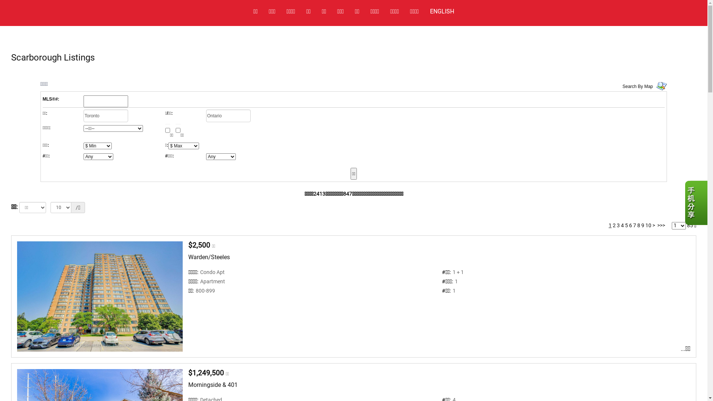  Describe the element at coordinates (618, 225) in the screenshot. I see `3` at that location.